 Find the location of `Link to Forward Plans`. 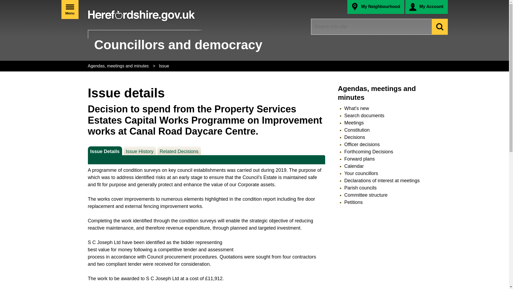

Link to Forward Plans is located at coordinates (359, 159).